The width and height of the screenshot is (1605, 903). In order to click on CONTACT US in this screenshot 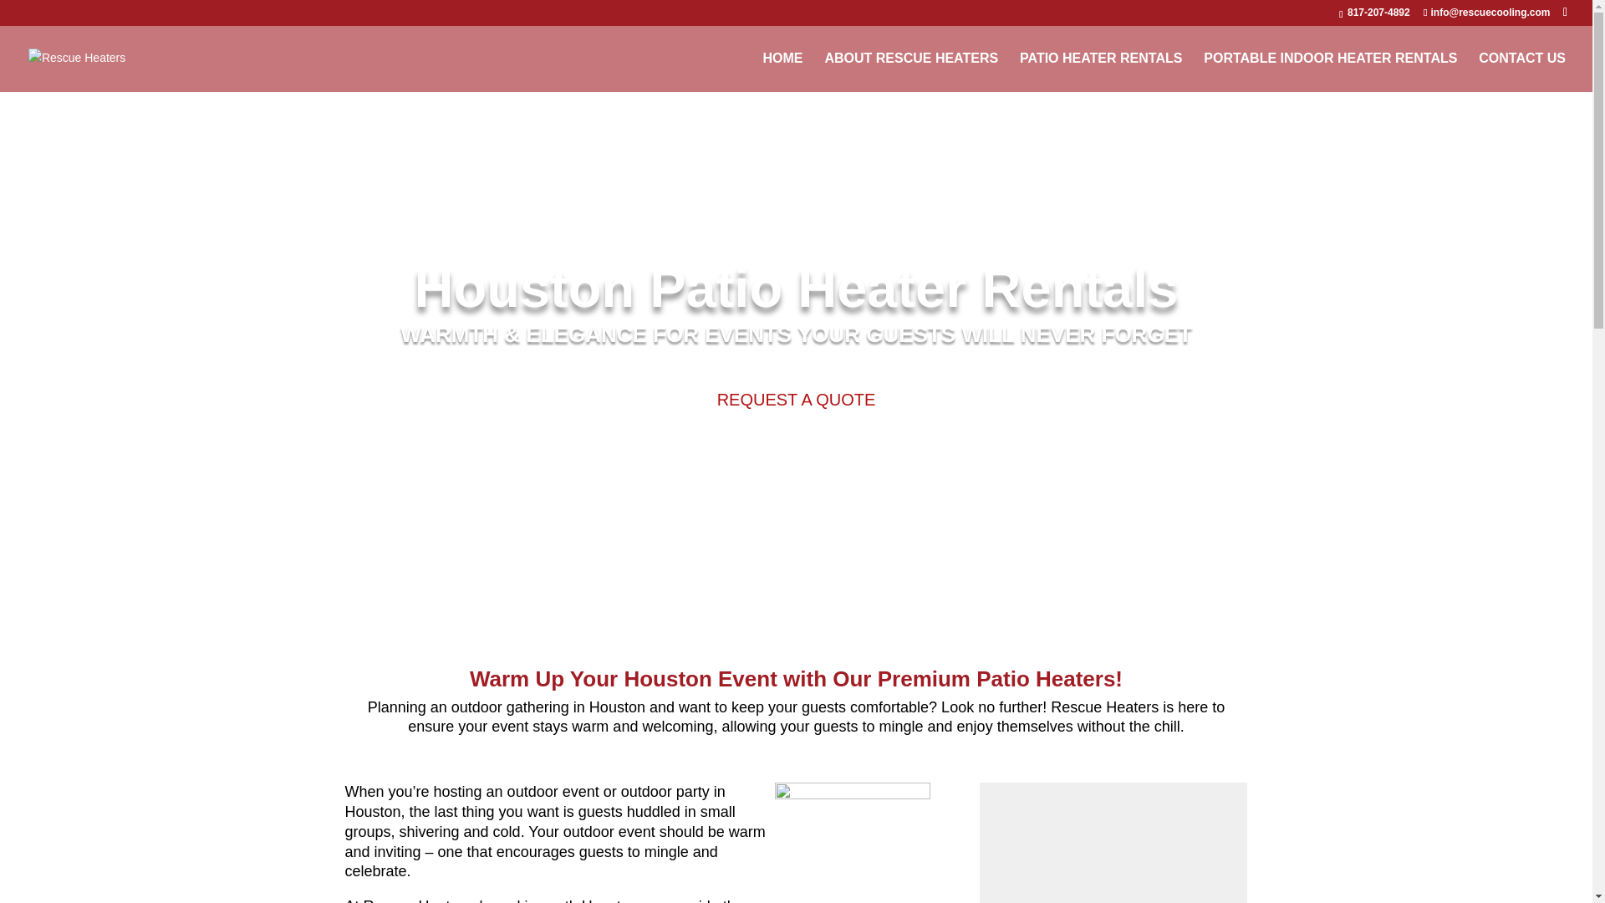, I will do `click(1521, 72)`.